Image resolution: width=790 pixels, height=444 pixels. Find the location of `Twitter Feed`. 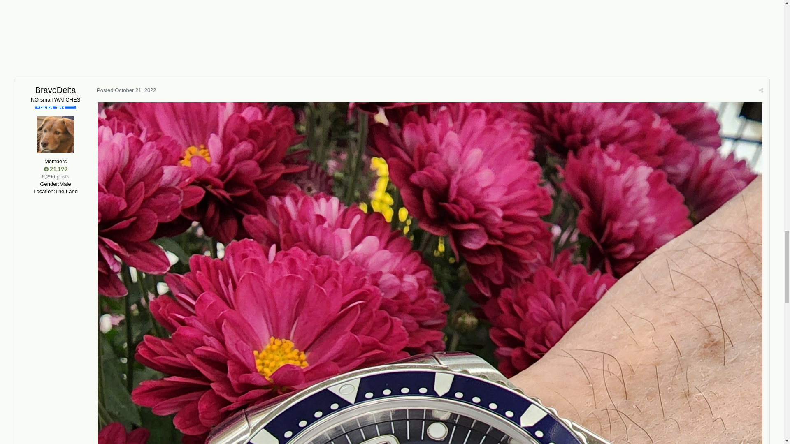

Twitter Feed is located at coordinates (99, 67).